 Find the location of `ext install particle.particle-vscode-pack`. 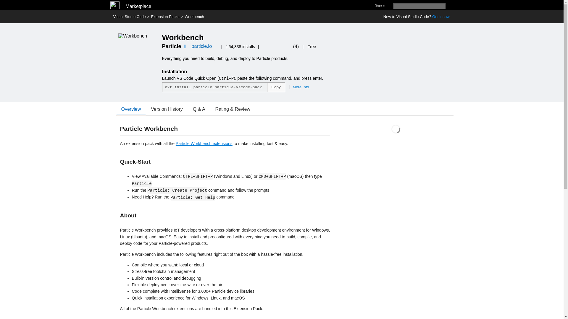

ext install particle.particle-vscode-pack is located at coordinates (215, 87).